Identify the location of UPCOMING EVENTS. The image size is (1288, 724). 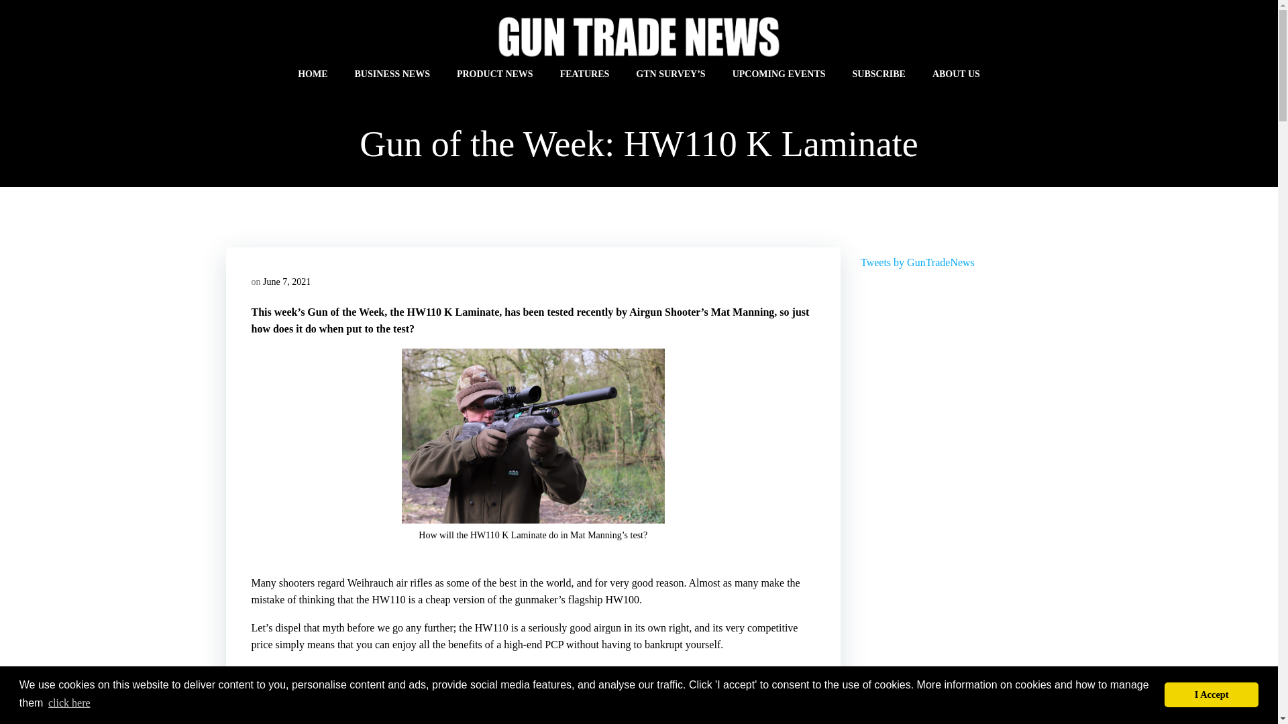
(779, 74).